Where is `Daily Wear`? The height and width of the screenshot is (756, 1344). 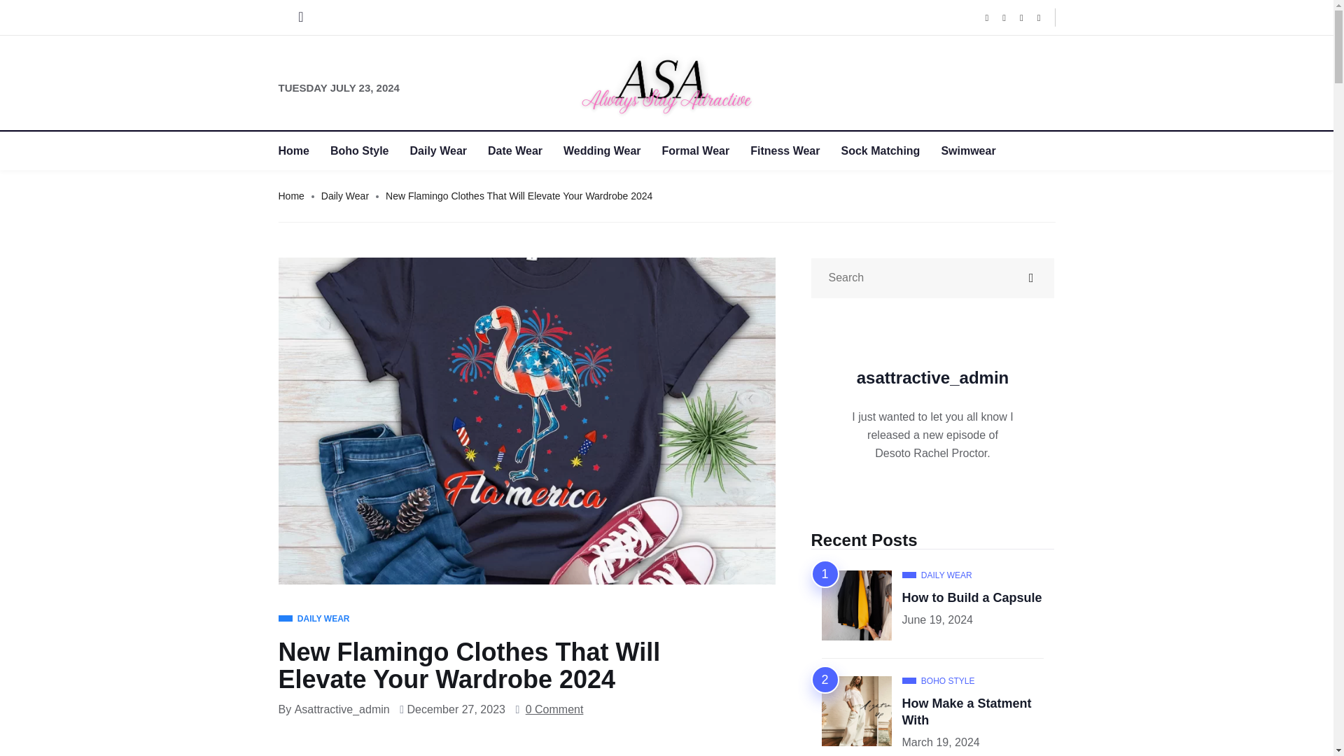
Daily Wear is located at coordinates (344, 196).